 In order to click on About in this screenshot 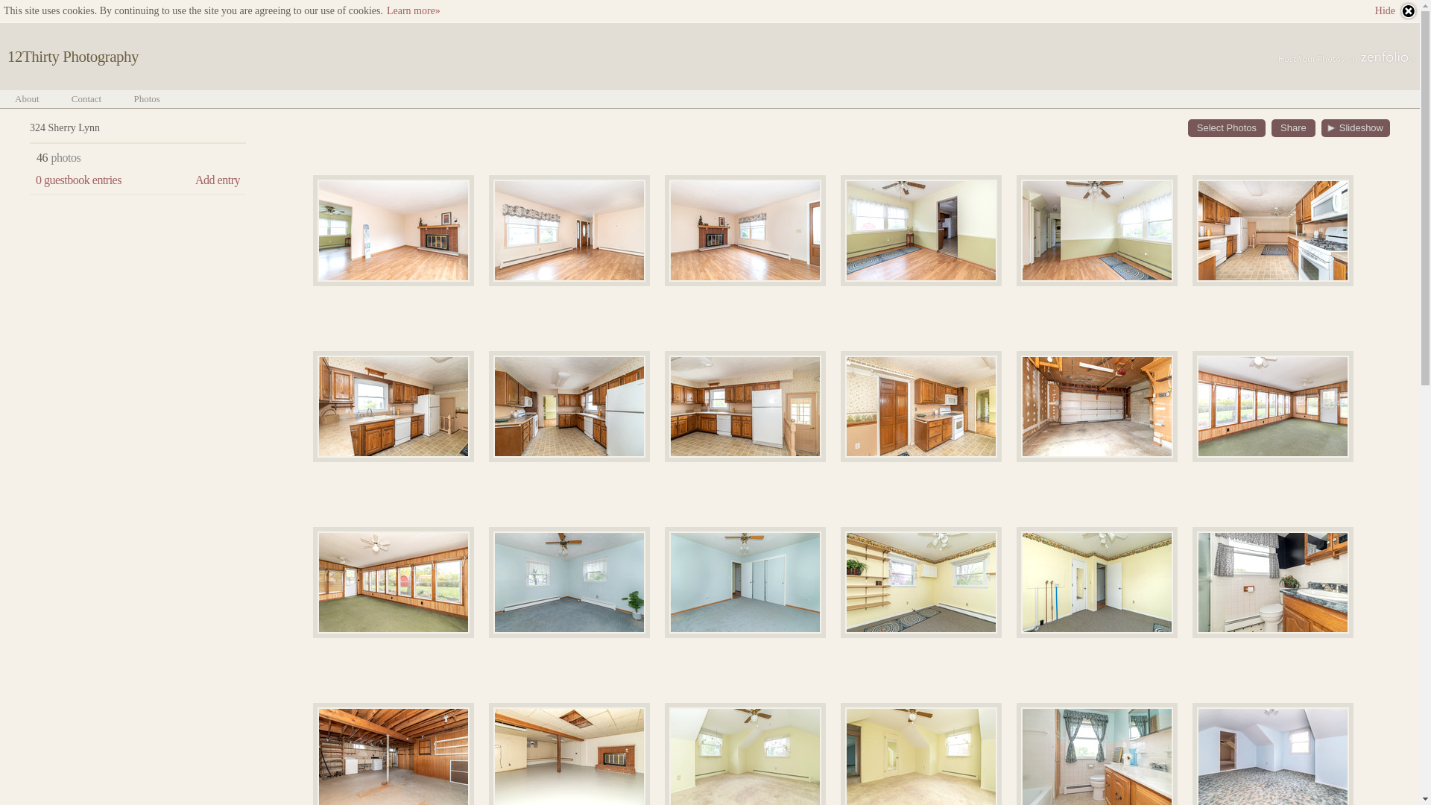, I will do `click(27, 98)`.